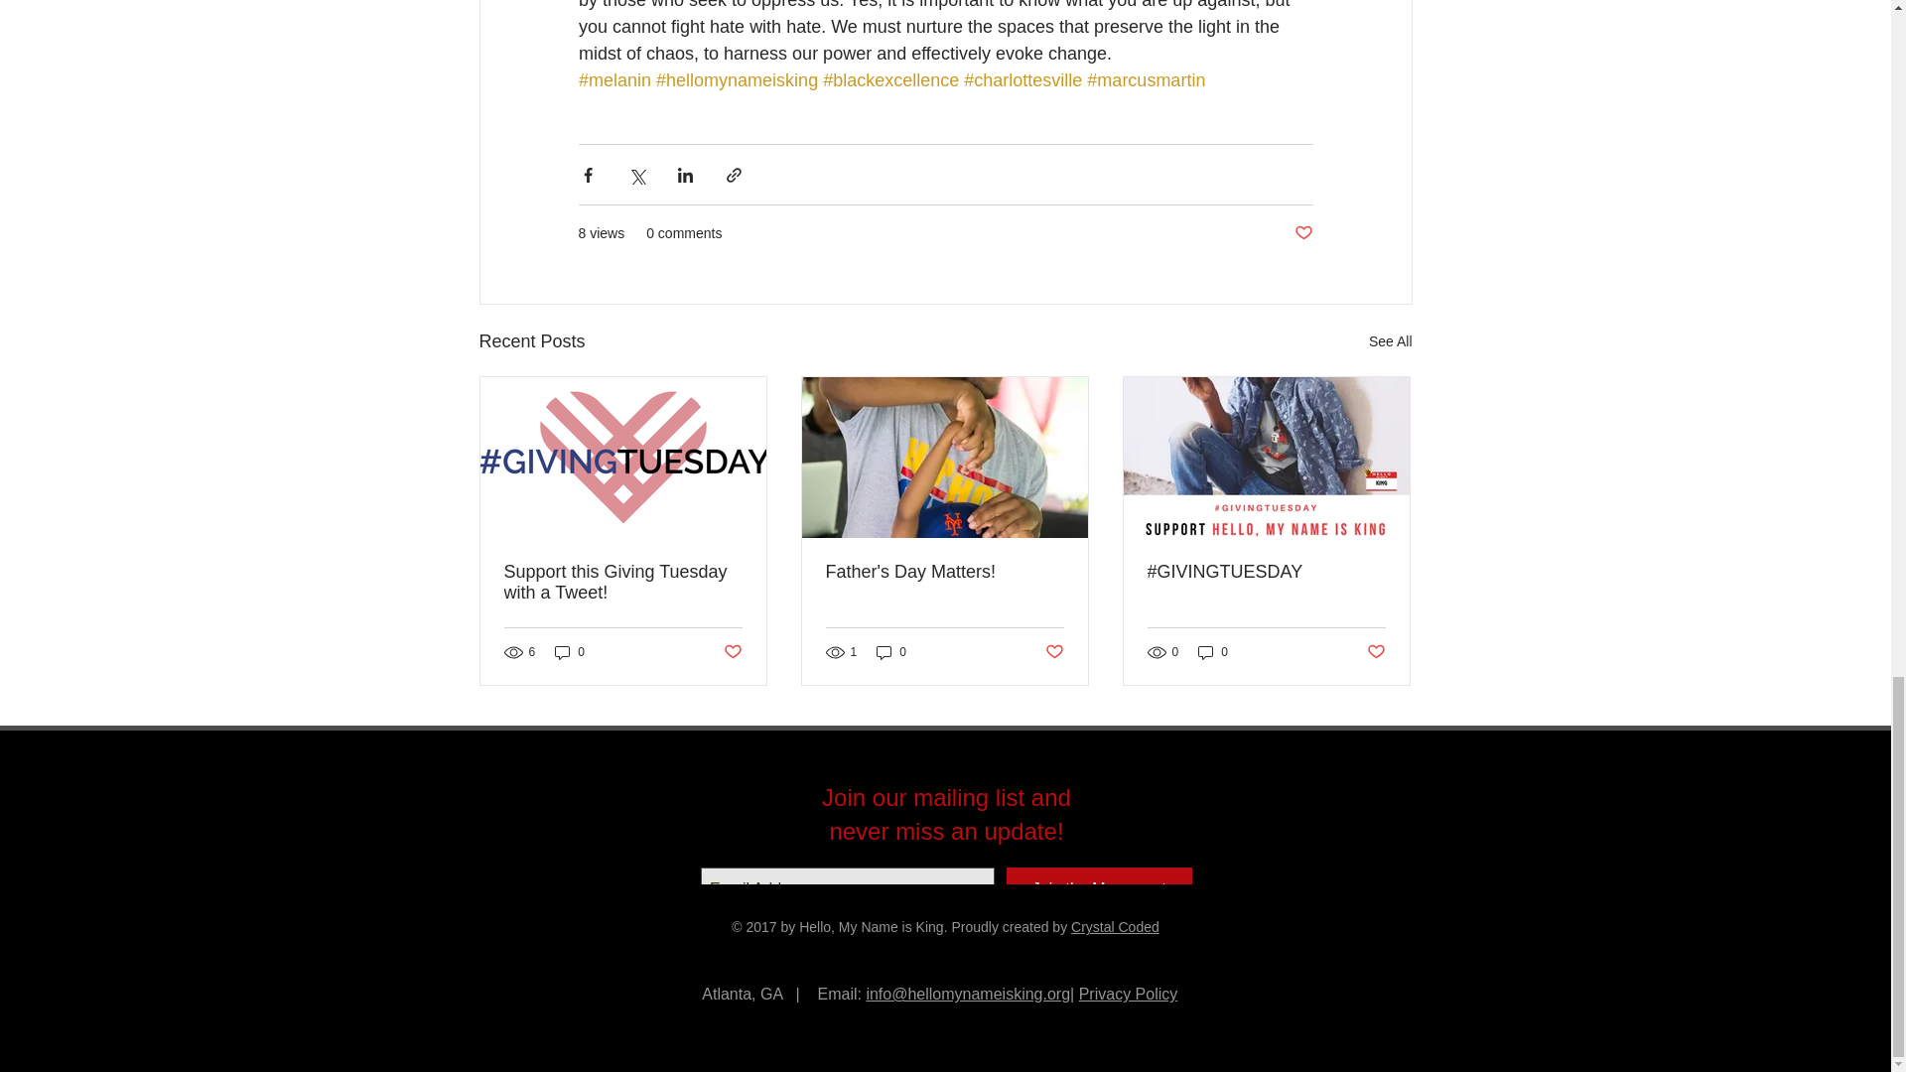  Describe the element at coordinates (891, 653) in the screenshot. I see `0` at that location.